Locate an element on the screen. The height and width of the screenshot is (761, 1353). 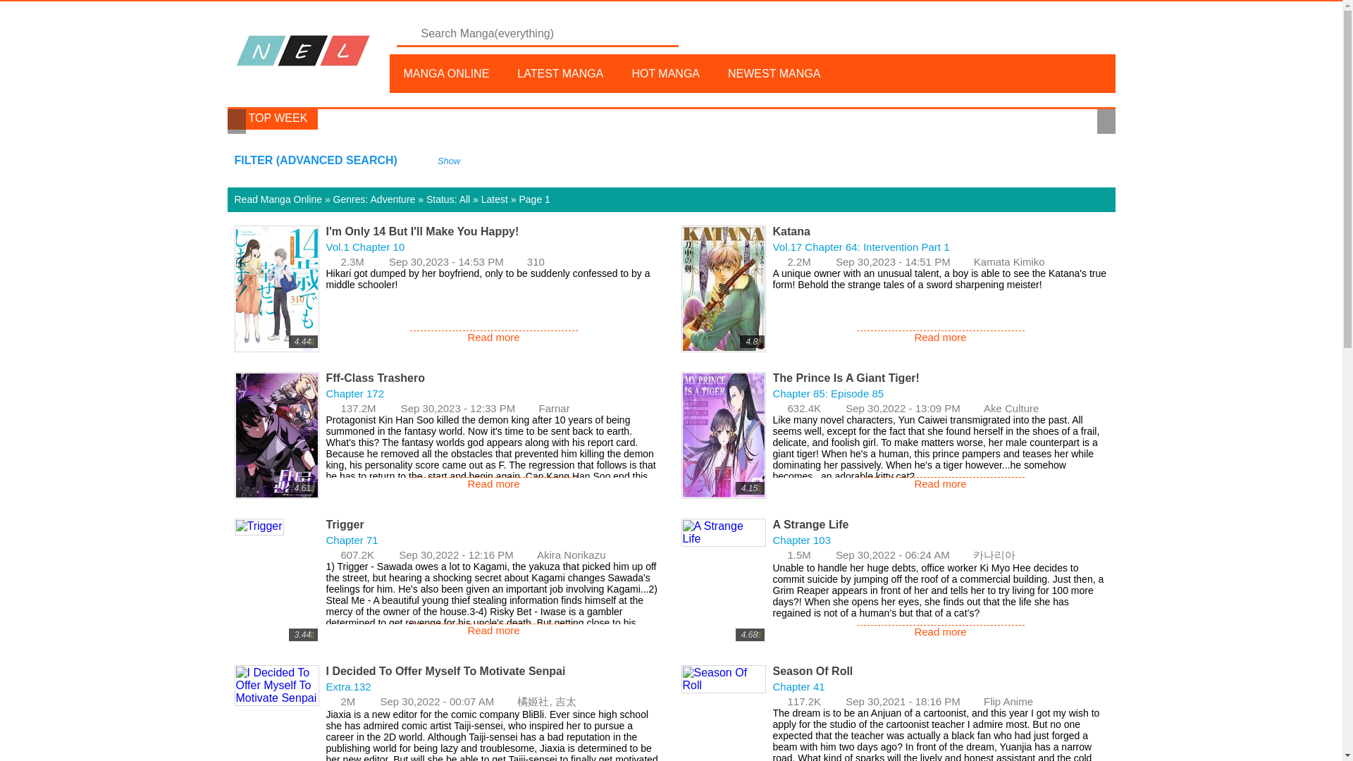
Katana is located at coordinates (791, 231).